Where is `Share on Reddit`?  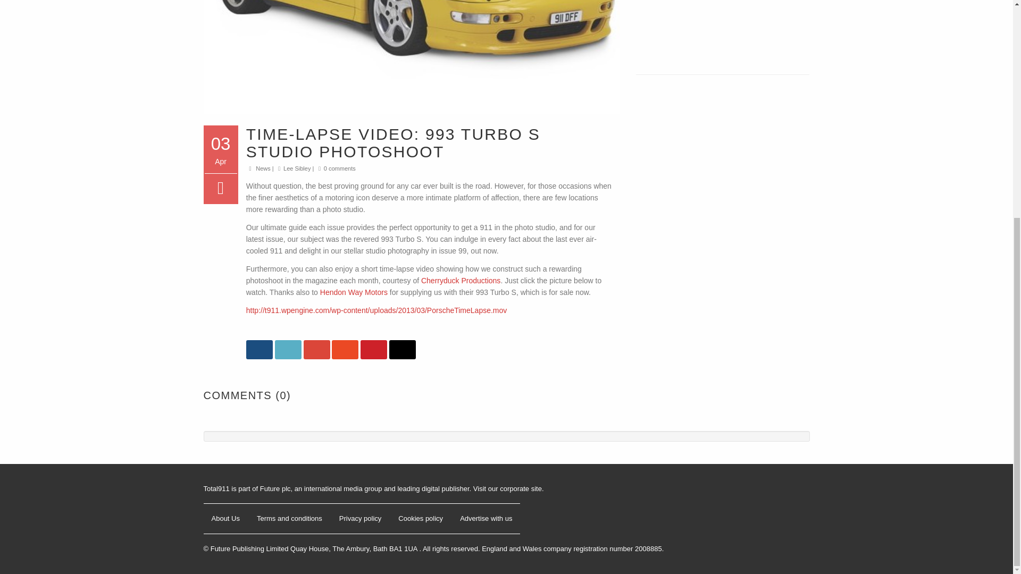
Share on Reddit is located at coordinates (402, 350).